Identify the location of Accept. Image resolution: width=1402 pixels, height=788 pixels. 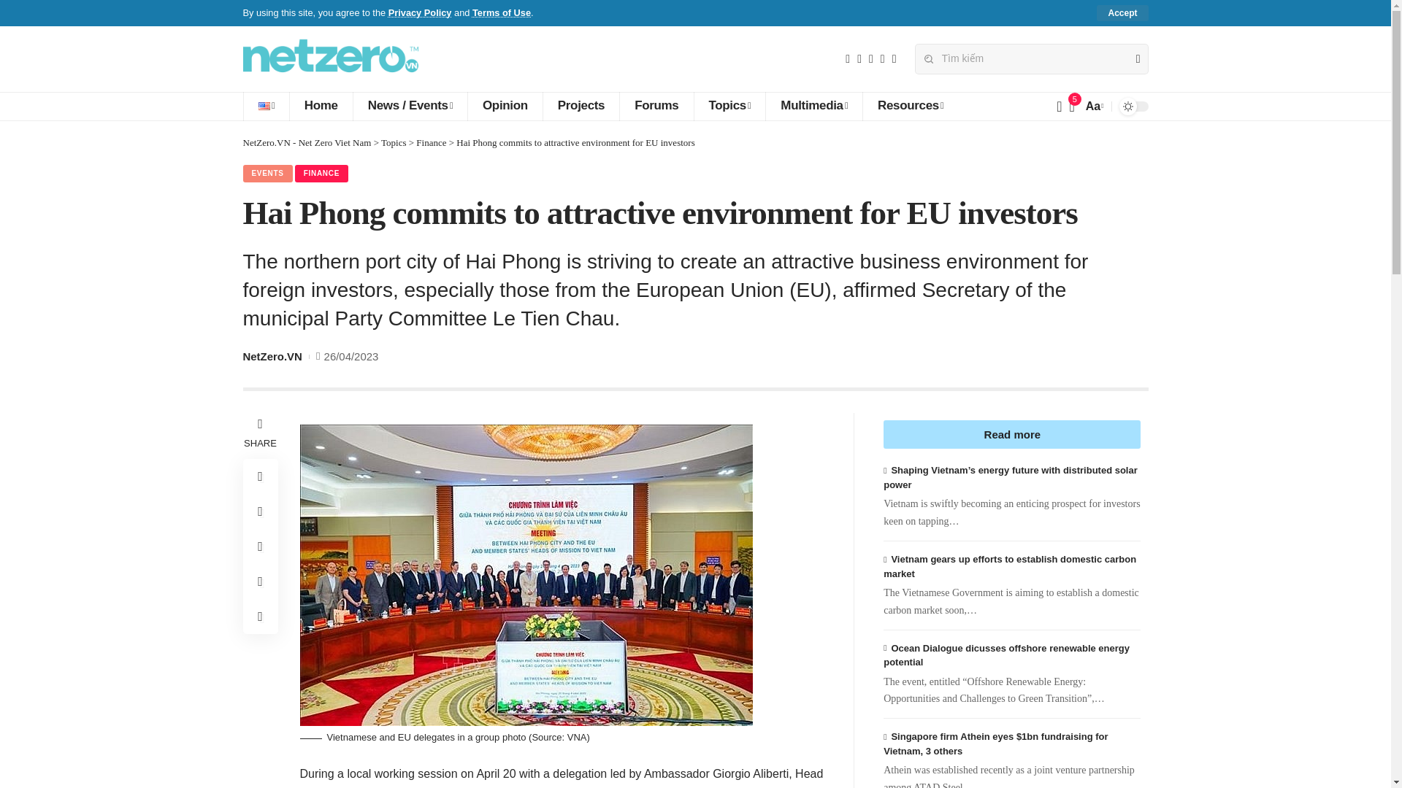
(1122, 13).